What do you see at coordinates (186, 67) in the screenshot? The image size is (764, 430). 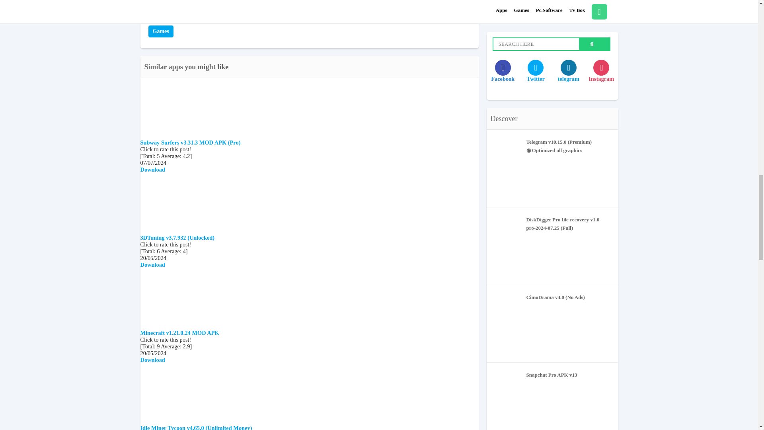 I see `Similar apps you might like` at bounding box center [186, 67].